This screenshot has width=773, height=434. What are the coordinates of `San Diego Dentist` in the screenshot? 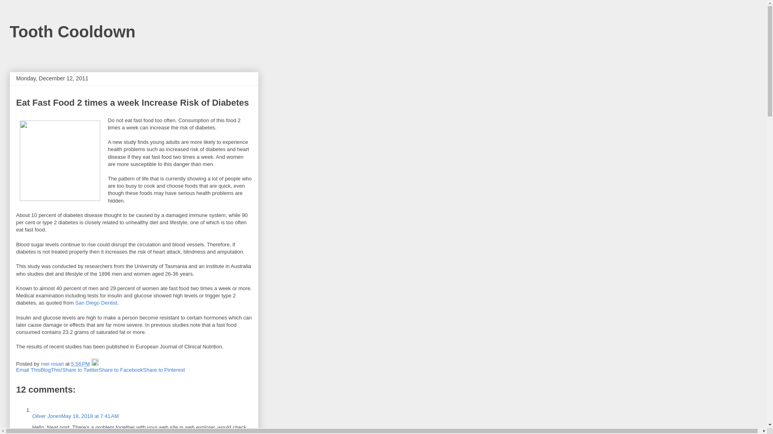 It's located at (97, 303).